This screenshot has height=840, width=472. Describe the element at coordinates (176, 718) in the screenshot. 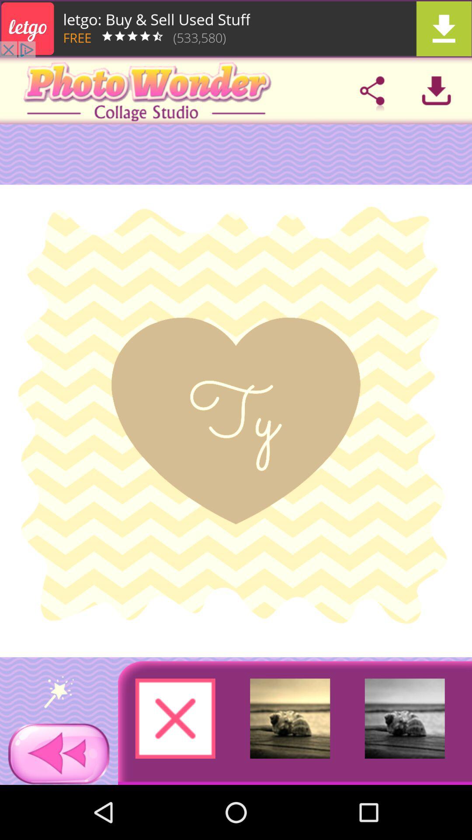

I see `click on the first image from left at bottom` at that location.